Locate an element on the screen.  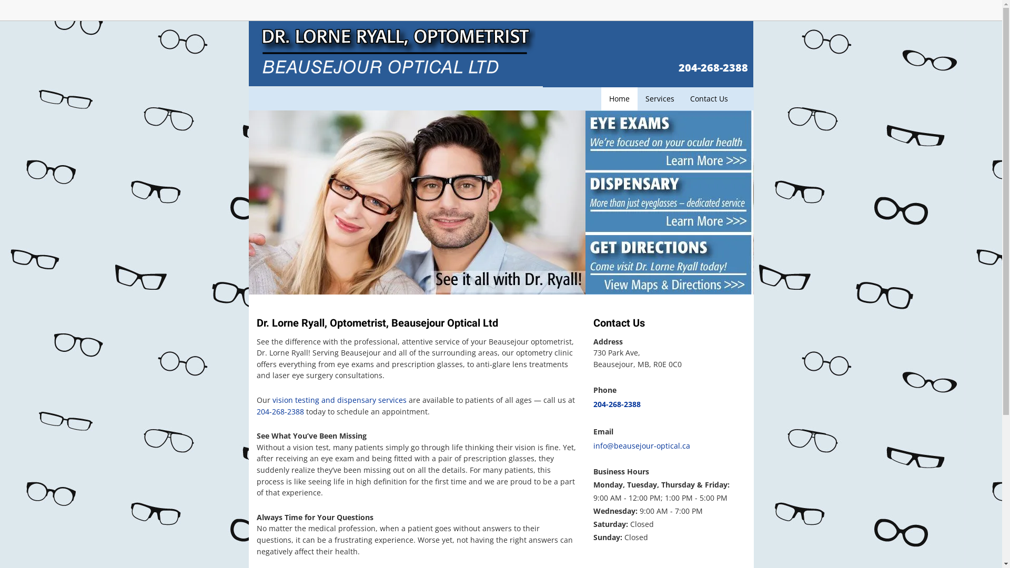
Embedded Content is located at coordinates (742, 14).